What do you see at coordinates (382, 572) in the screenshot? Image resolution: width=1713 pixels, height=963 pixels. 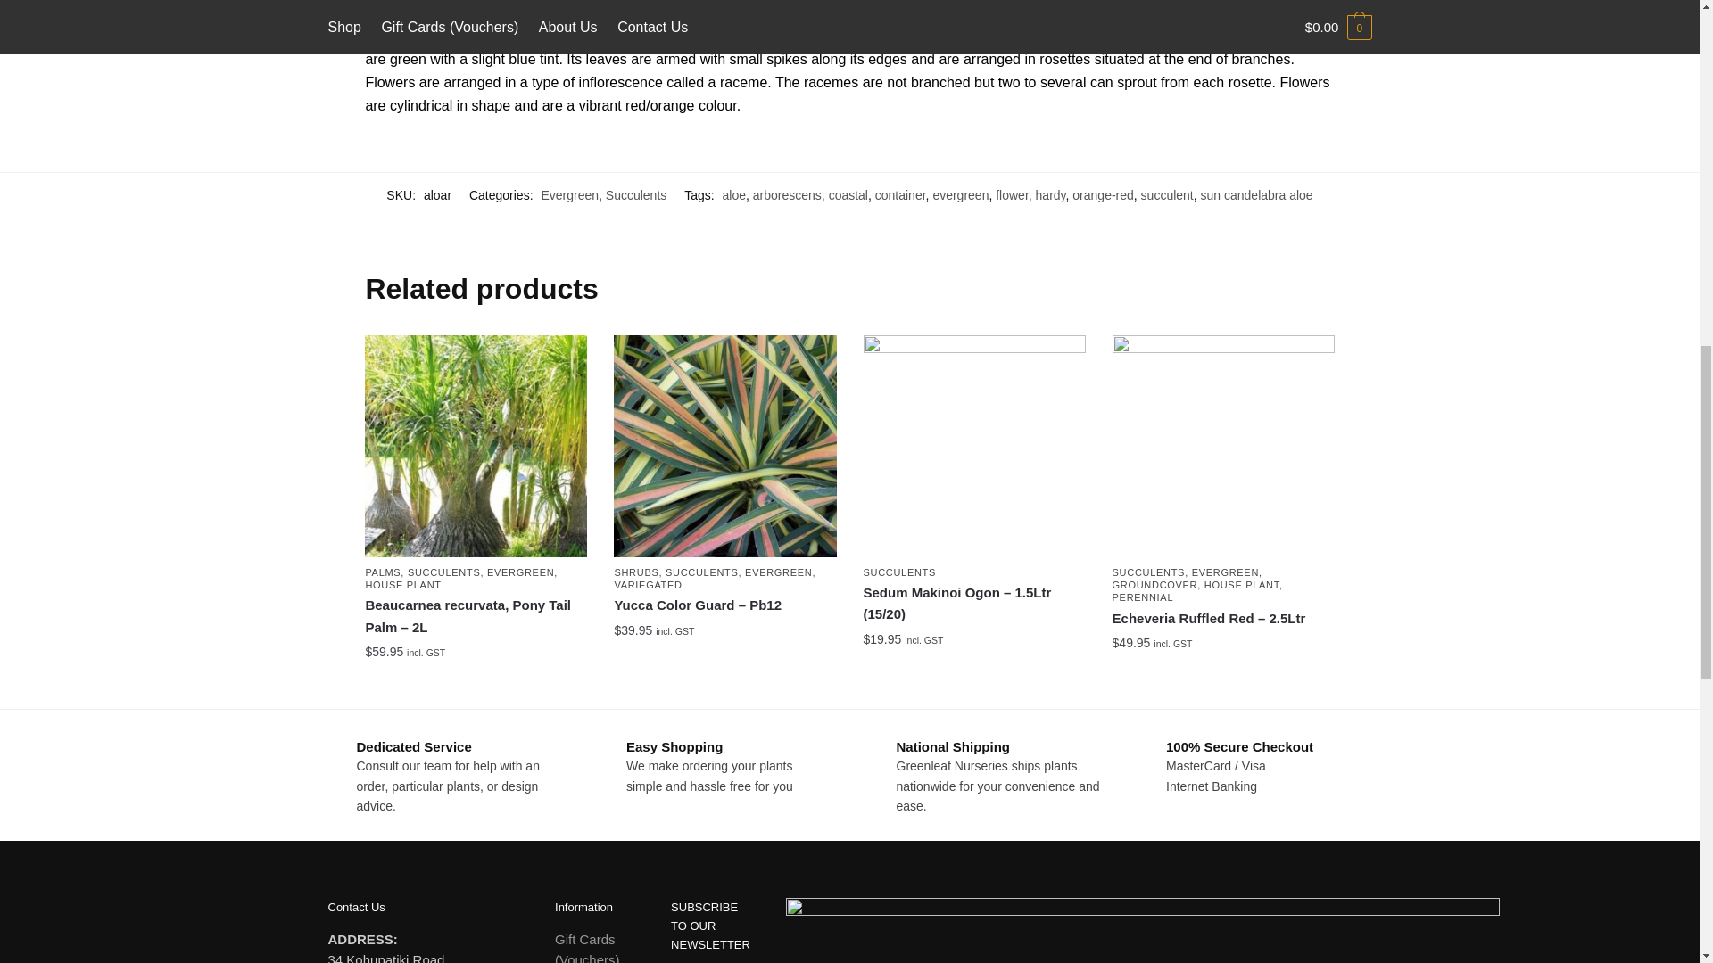 I see `PALMS` at bounding box center [382, 572].